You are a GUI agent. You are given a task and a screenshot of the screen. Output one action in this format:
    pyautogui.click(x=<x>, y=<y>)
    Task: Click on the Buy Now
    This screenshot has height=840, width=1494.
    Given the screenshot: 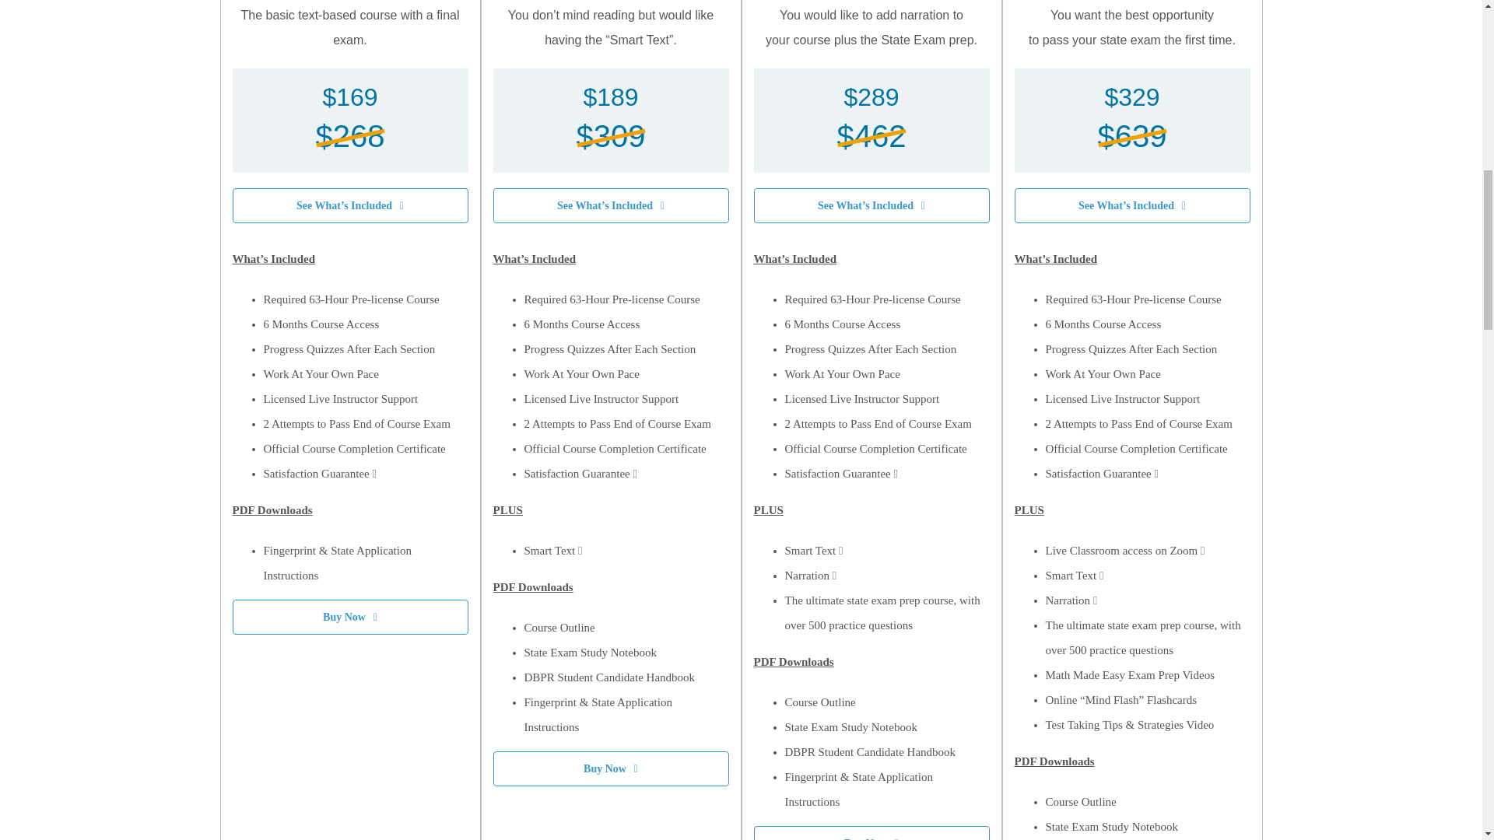 What is the action you would take?
    pyautogui.click(x=610, y=768)
    